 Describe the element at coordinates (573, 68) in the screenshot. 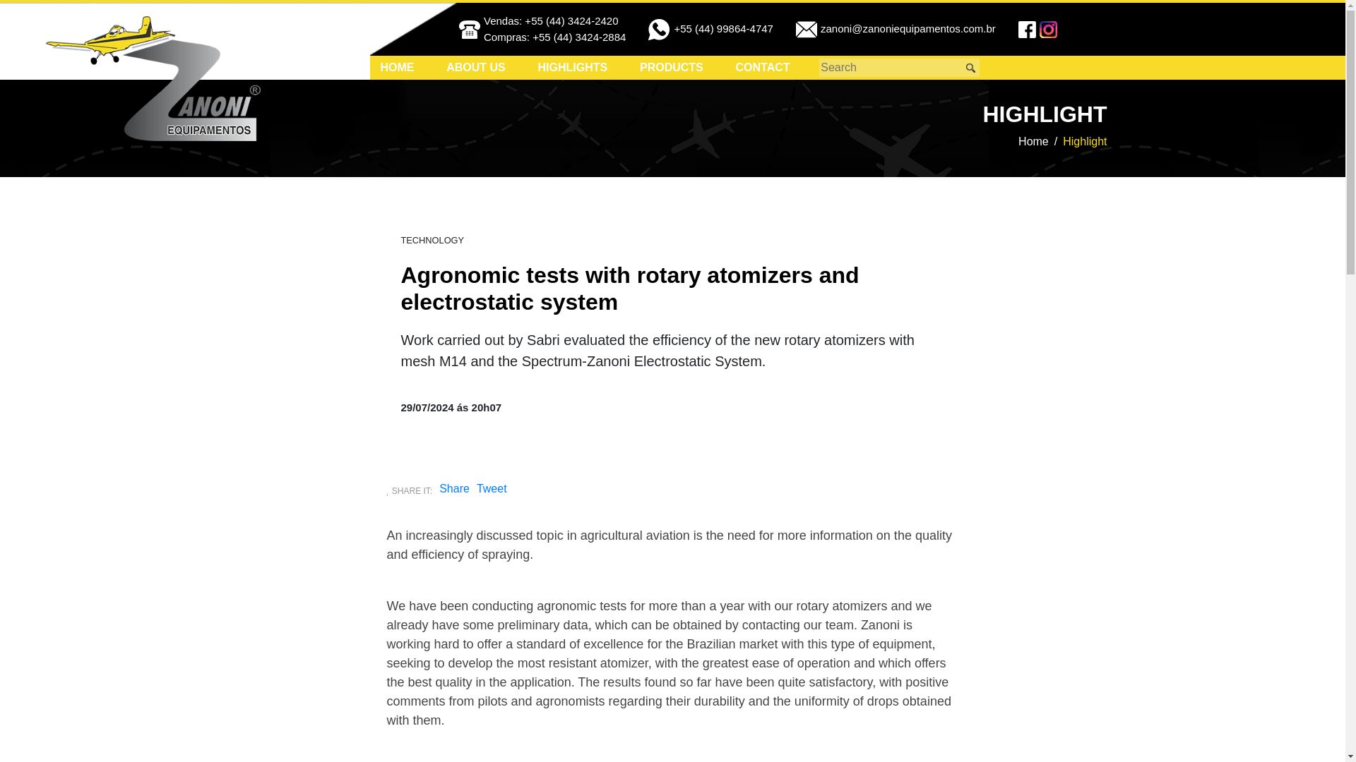

I see `HIGHLIGHTS` at that location.